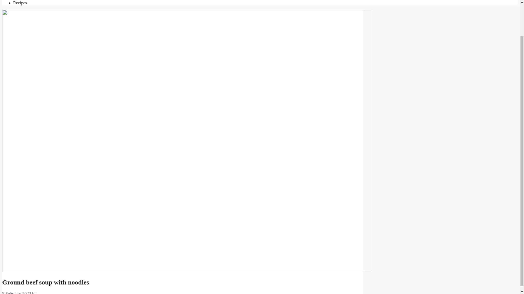 The image size is (524, 294). What do you see at coordinates (21, 0) in the screenshot?
I see `Reviews` at bounding box center [21, 0].